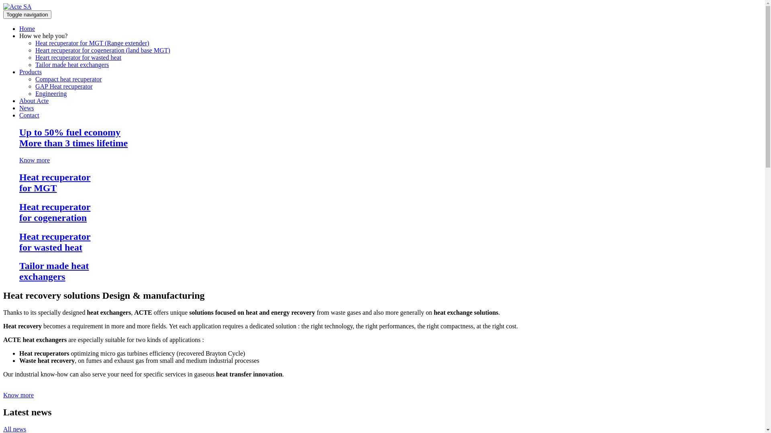 The height and width of the screenshot is (433, 771). I want to click on Compact heat recuperator, so click(68, 79).